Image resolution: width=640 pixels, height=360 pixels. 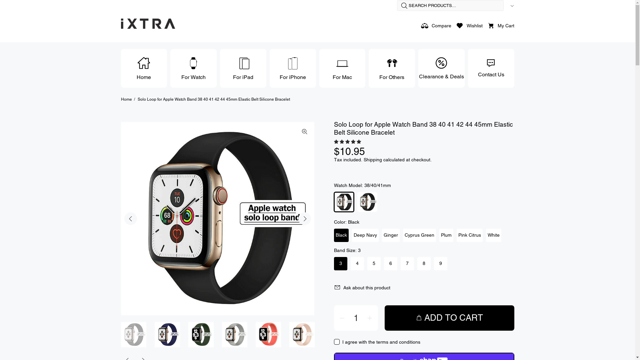 What do you see at coordinates (446, 235) in the screenshot?
I see `Plum` at bounding box center [446, 235].